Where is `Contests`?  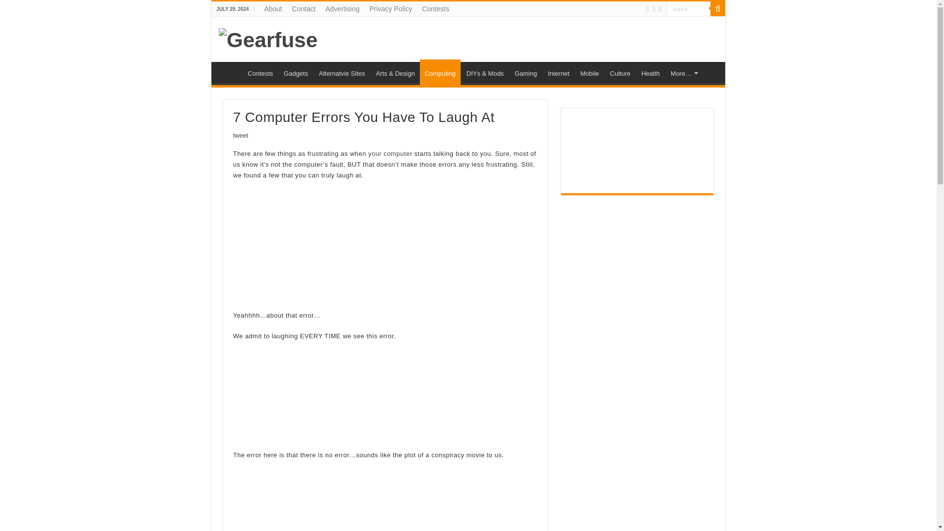 Contests is located at coordinates (436, 9).